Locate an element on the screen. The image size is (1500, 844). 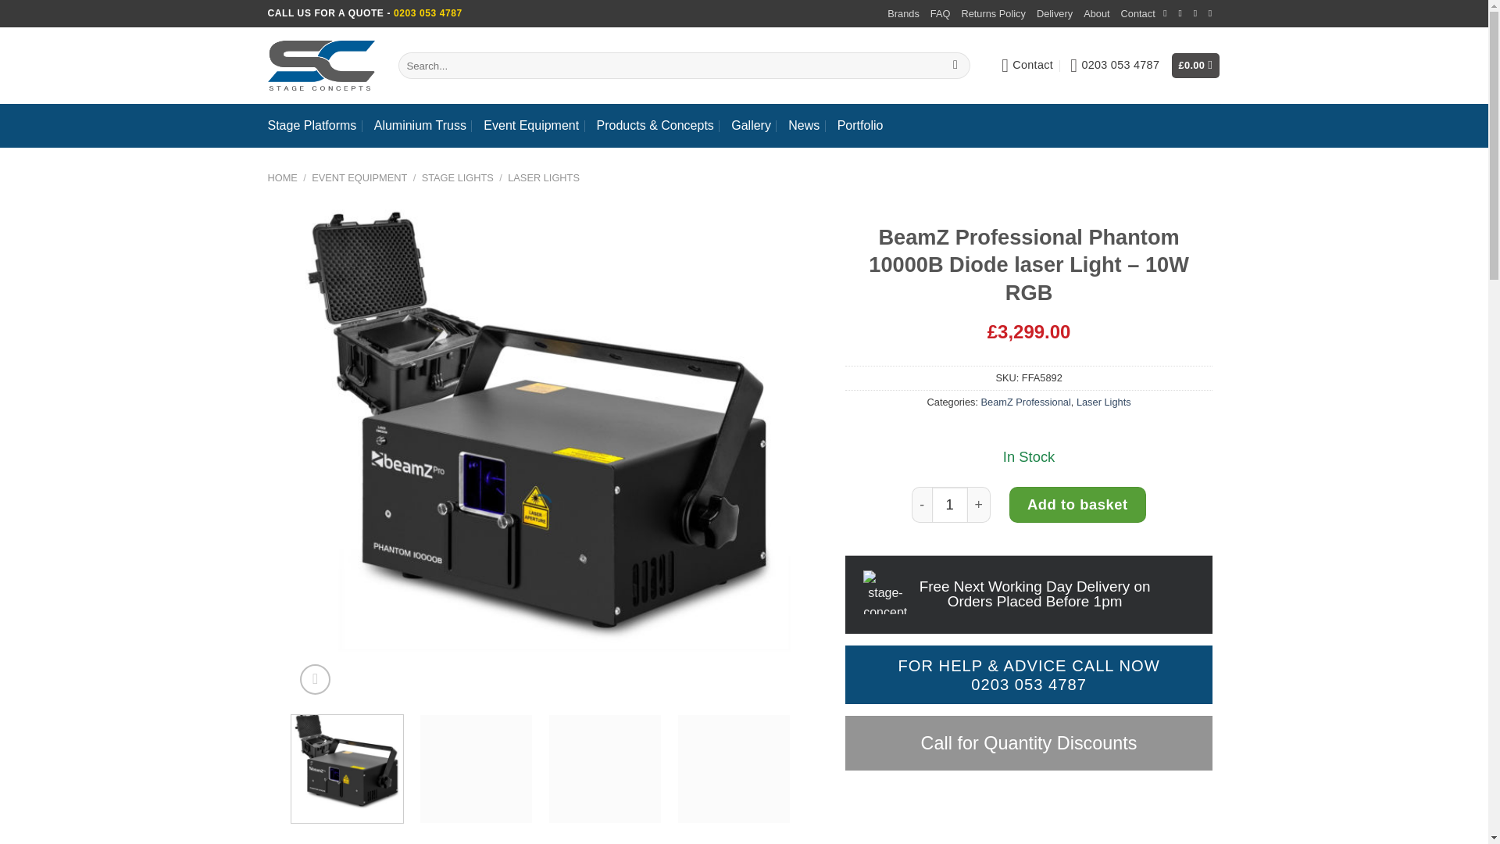
1 is located at coordinates (949, 505).